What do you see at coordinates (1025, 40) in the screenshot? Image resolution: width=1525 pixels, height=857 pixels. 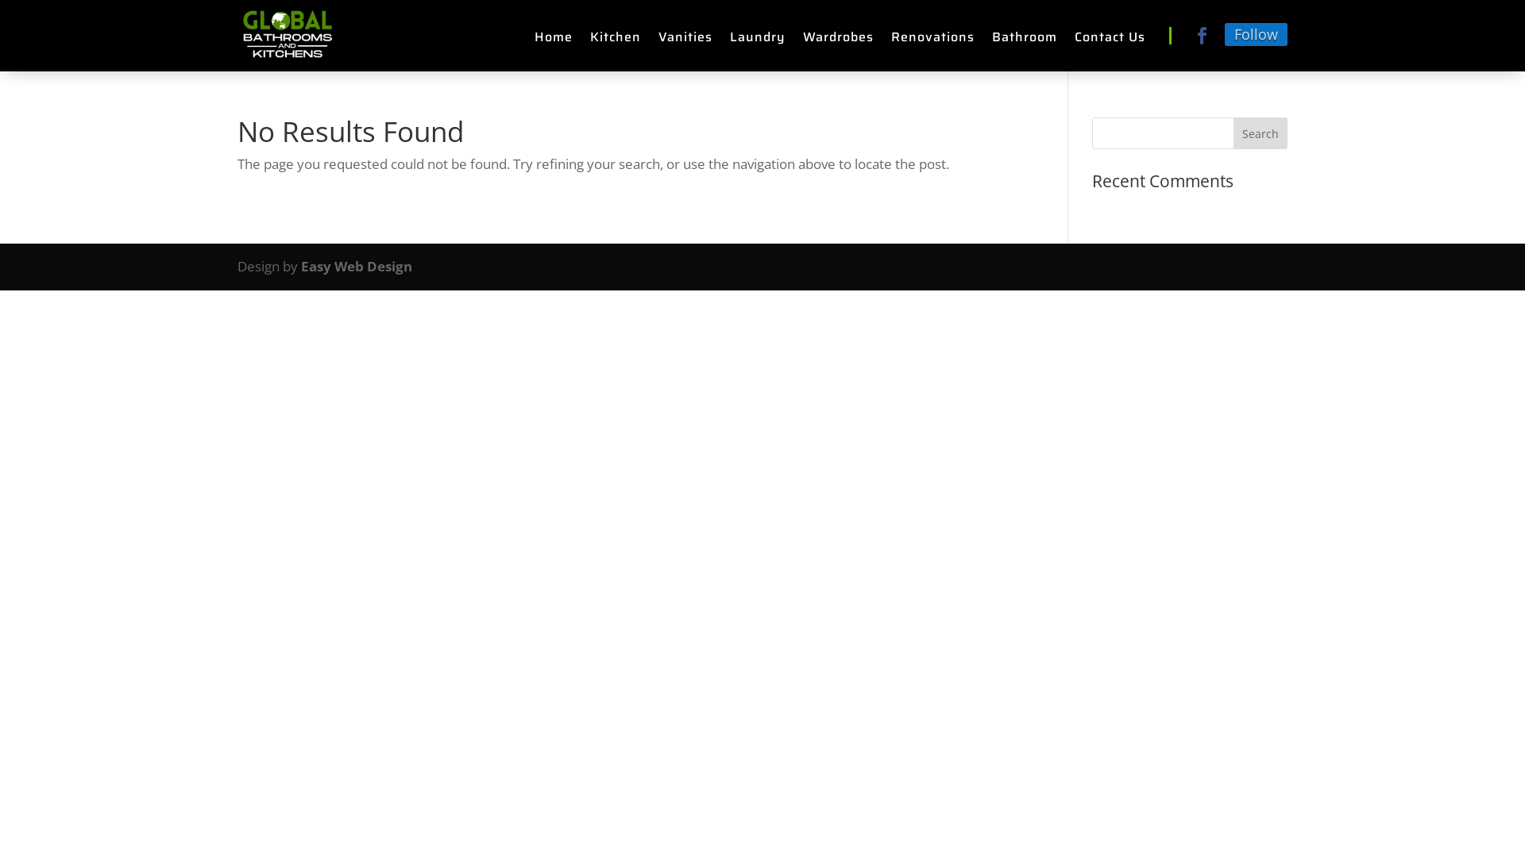 I see `Bathroom` at bounding box center [1025, 40].